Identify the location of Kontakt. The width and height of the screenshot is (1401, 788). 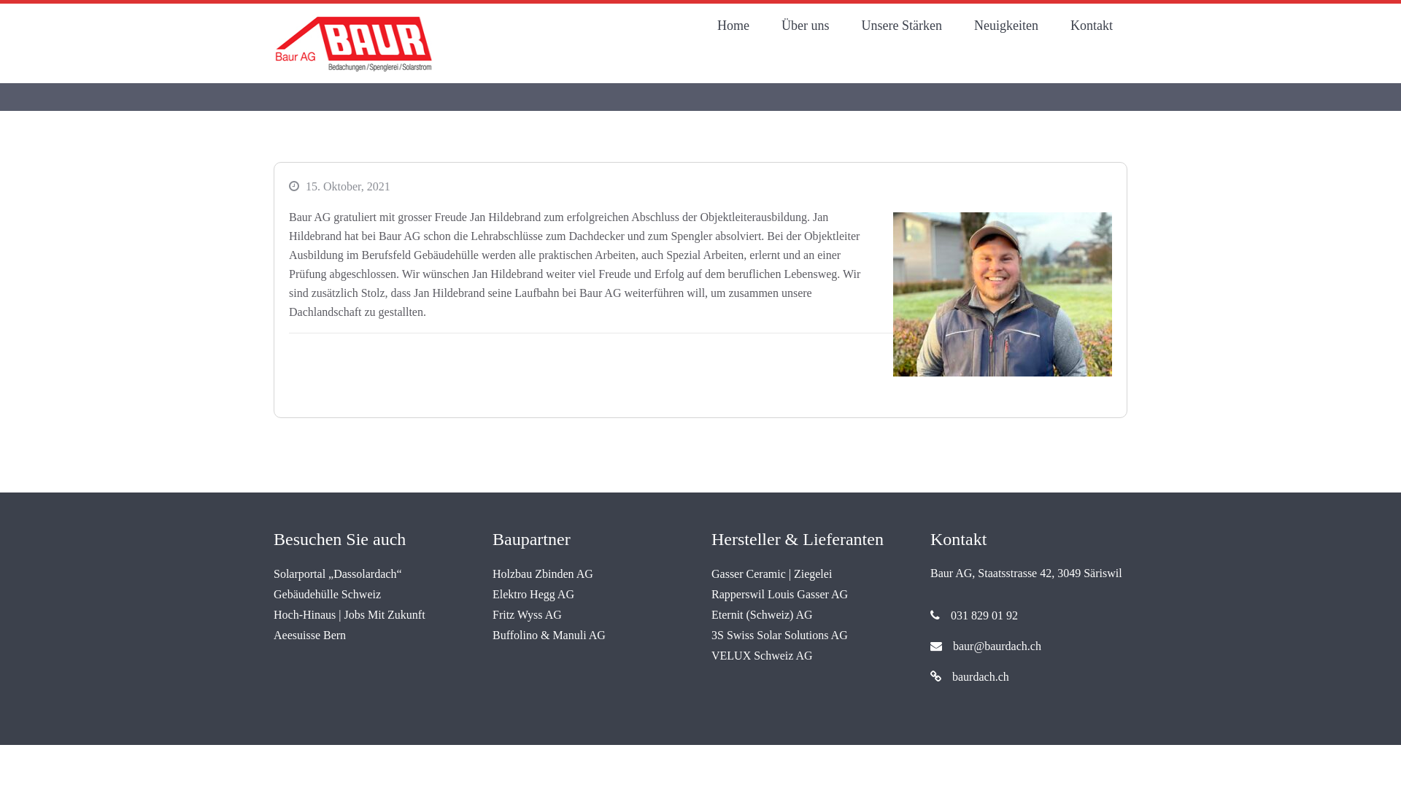
(1092, 26).